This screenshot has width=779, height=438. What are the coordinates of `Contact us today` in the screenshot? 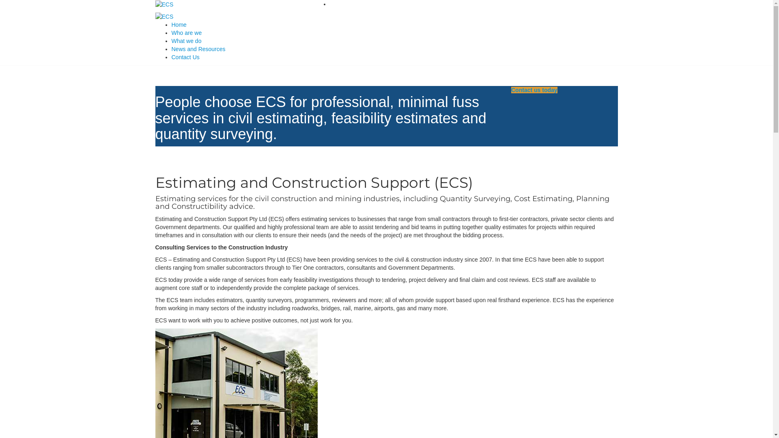 It's located at (534, 90).